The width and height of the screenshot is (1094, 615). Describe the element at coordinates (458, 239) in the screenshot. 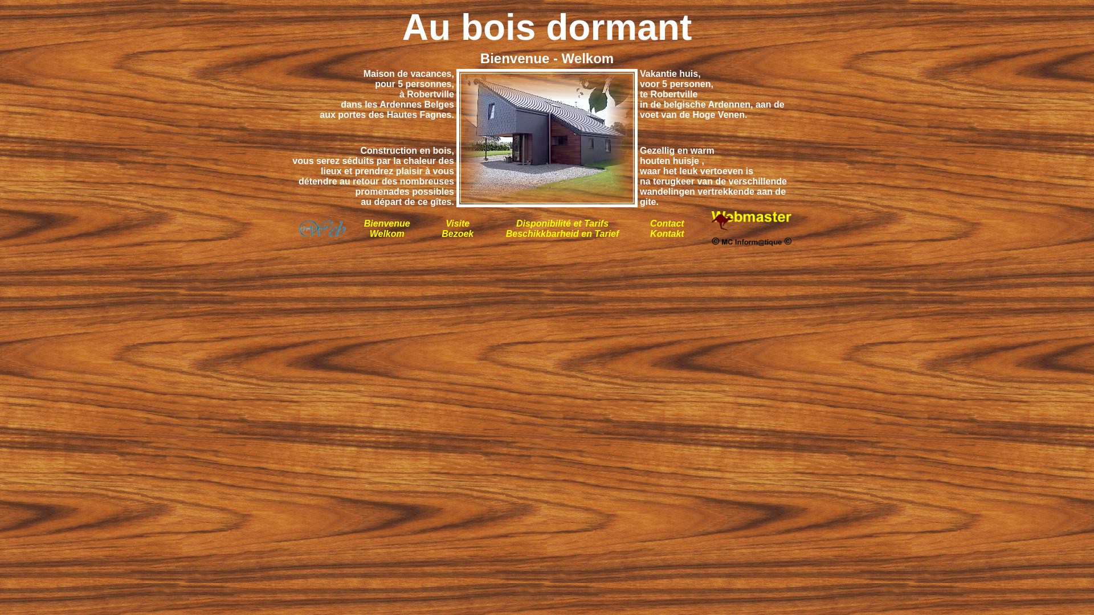

I see `Bezoek` at that location.